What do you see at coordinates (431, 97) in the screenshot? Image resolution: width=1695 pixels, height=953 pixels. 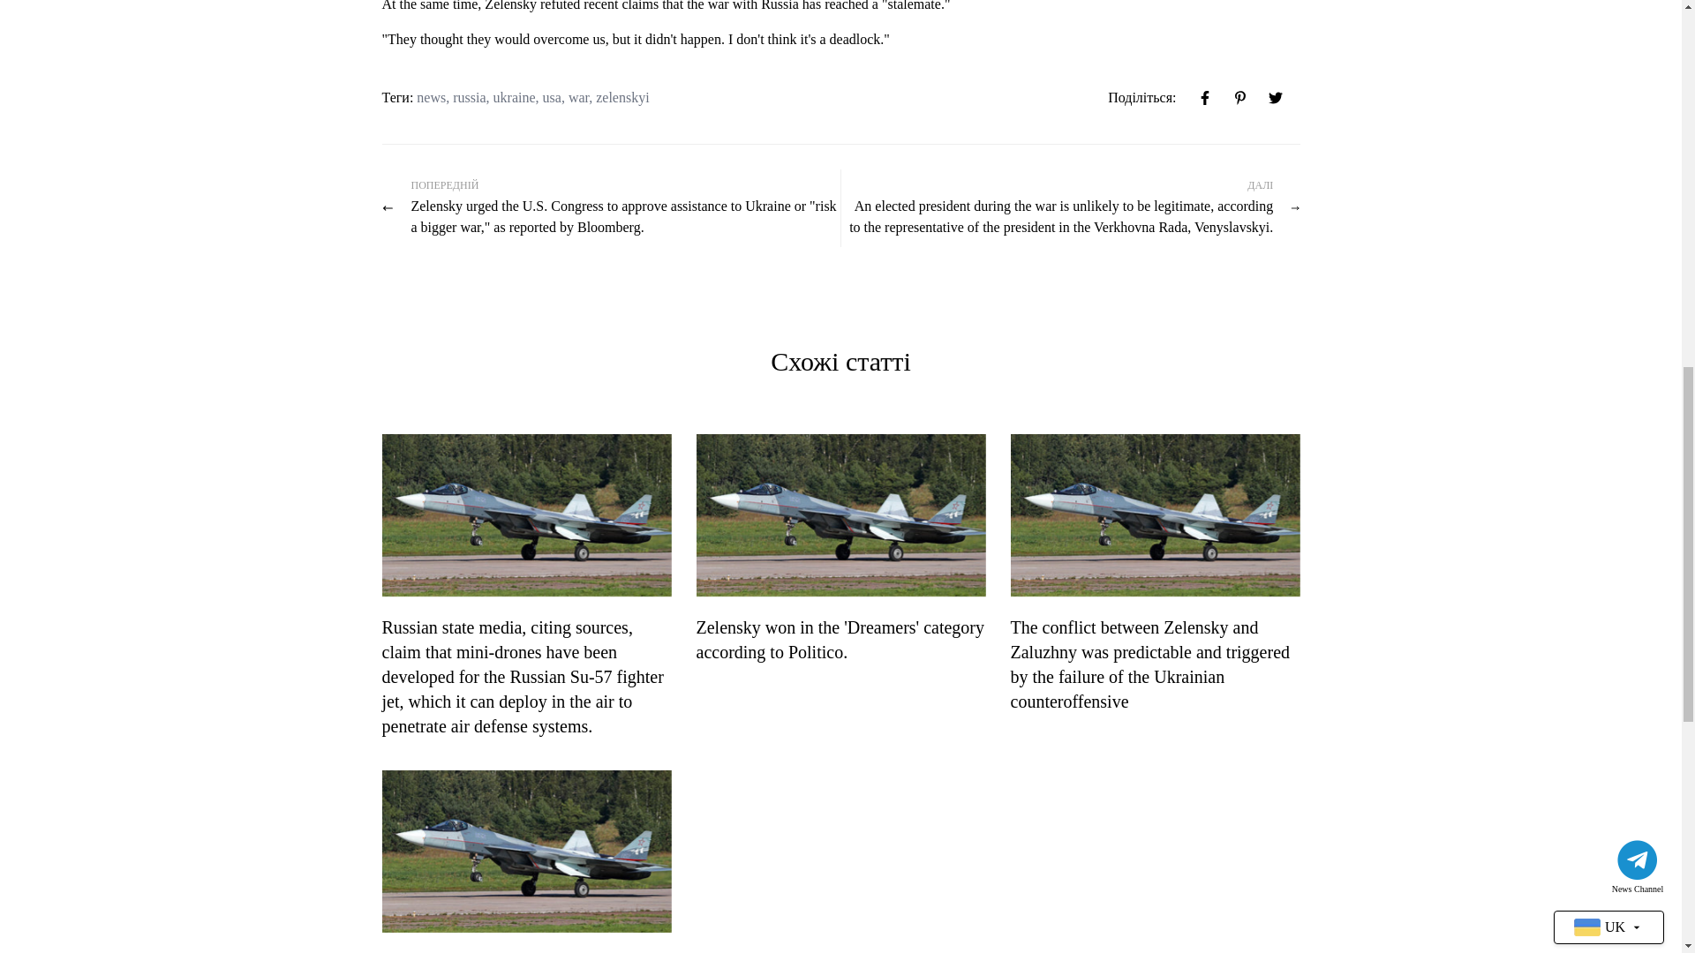 I see `news` at bounding box center [431, 97].